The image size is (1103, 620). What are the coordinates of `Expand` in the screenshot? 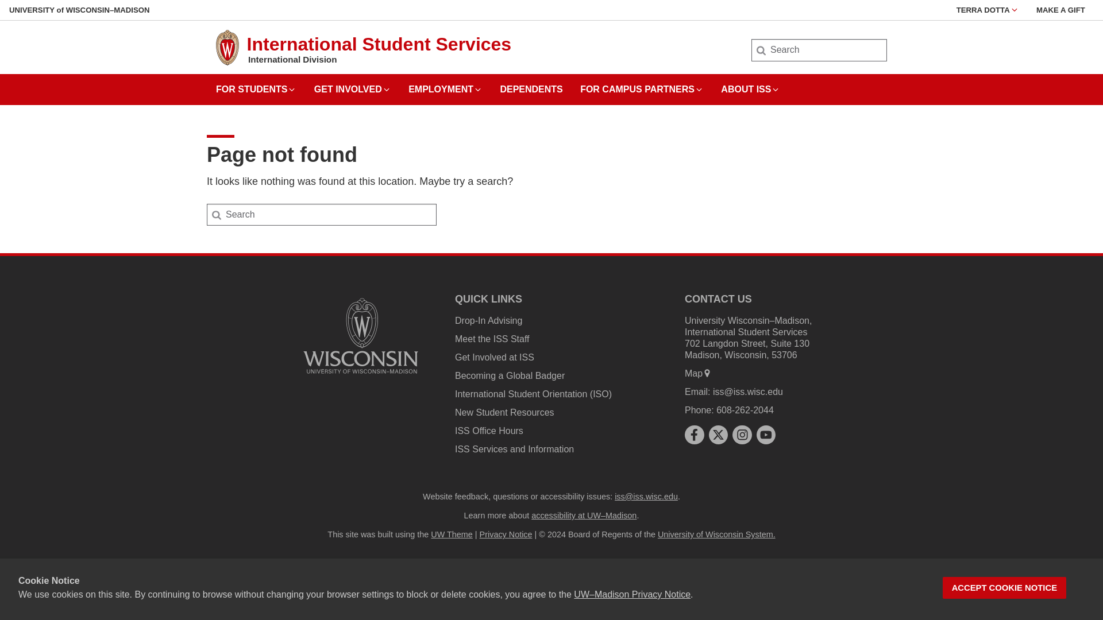 It's located at (776, 90).